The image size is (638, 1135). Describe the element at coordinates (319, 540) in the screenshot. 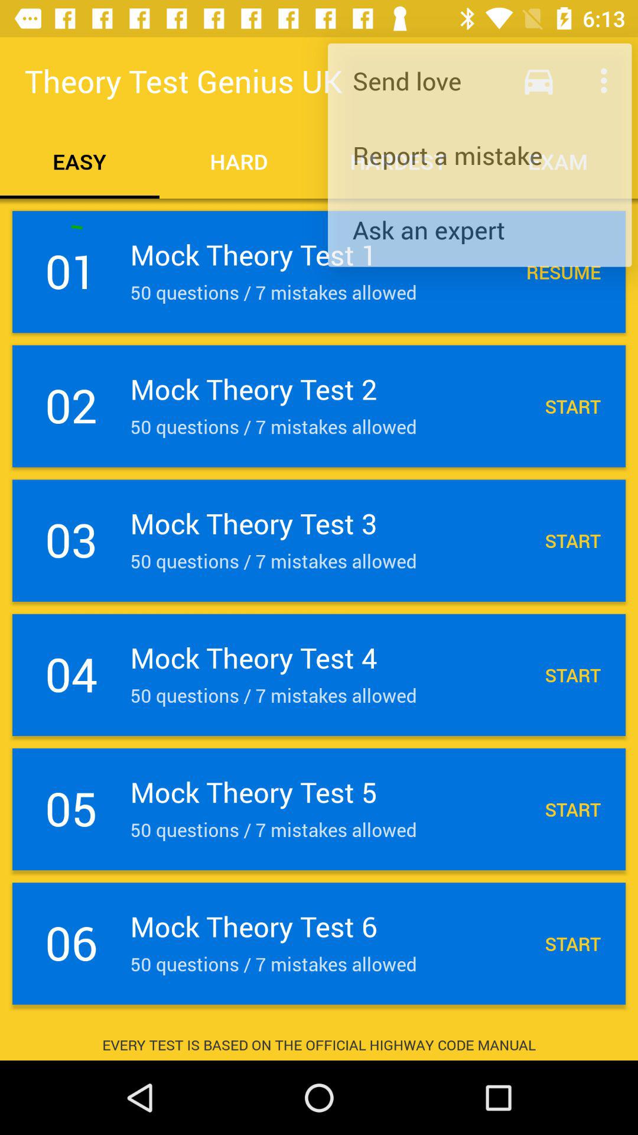

I see `select option mock theory test 3` at that location.